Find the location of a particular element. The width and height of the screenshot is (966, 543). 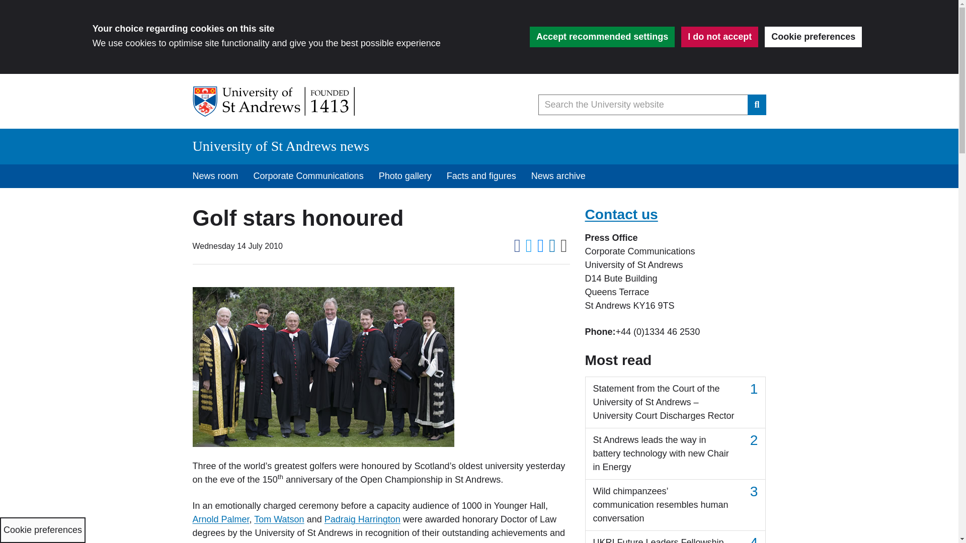

University of St Andrews news is located at coordinates (281, 146).